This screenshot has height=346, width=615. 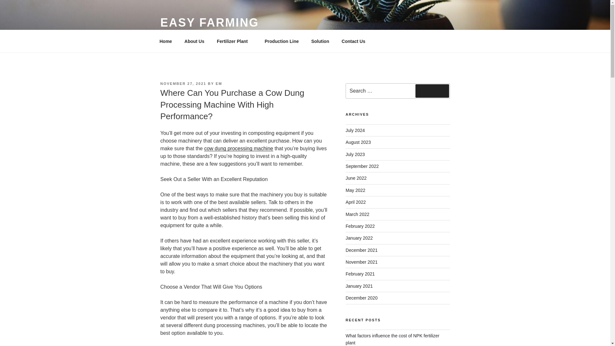 I want to click on Home, so click(x=166, y=41).